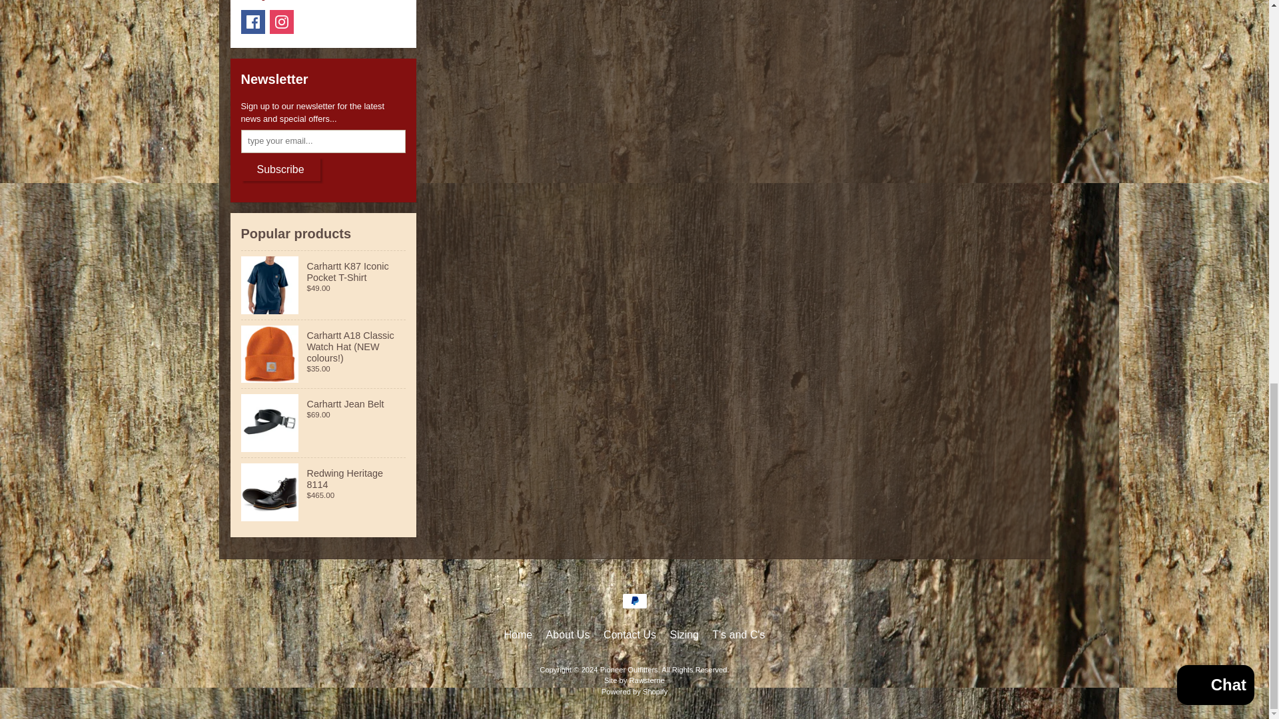 This screenshot has height=719, width=1279. What do you see at coordinates (634, 680) in the screenshot?
I see `Shopify theme by Rawsterne` at bounding box center [634, 680].